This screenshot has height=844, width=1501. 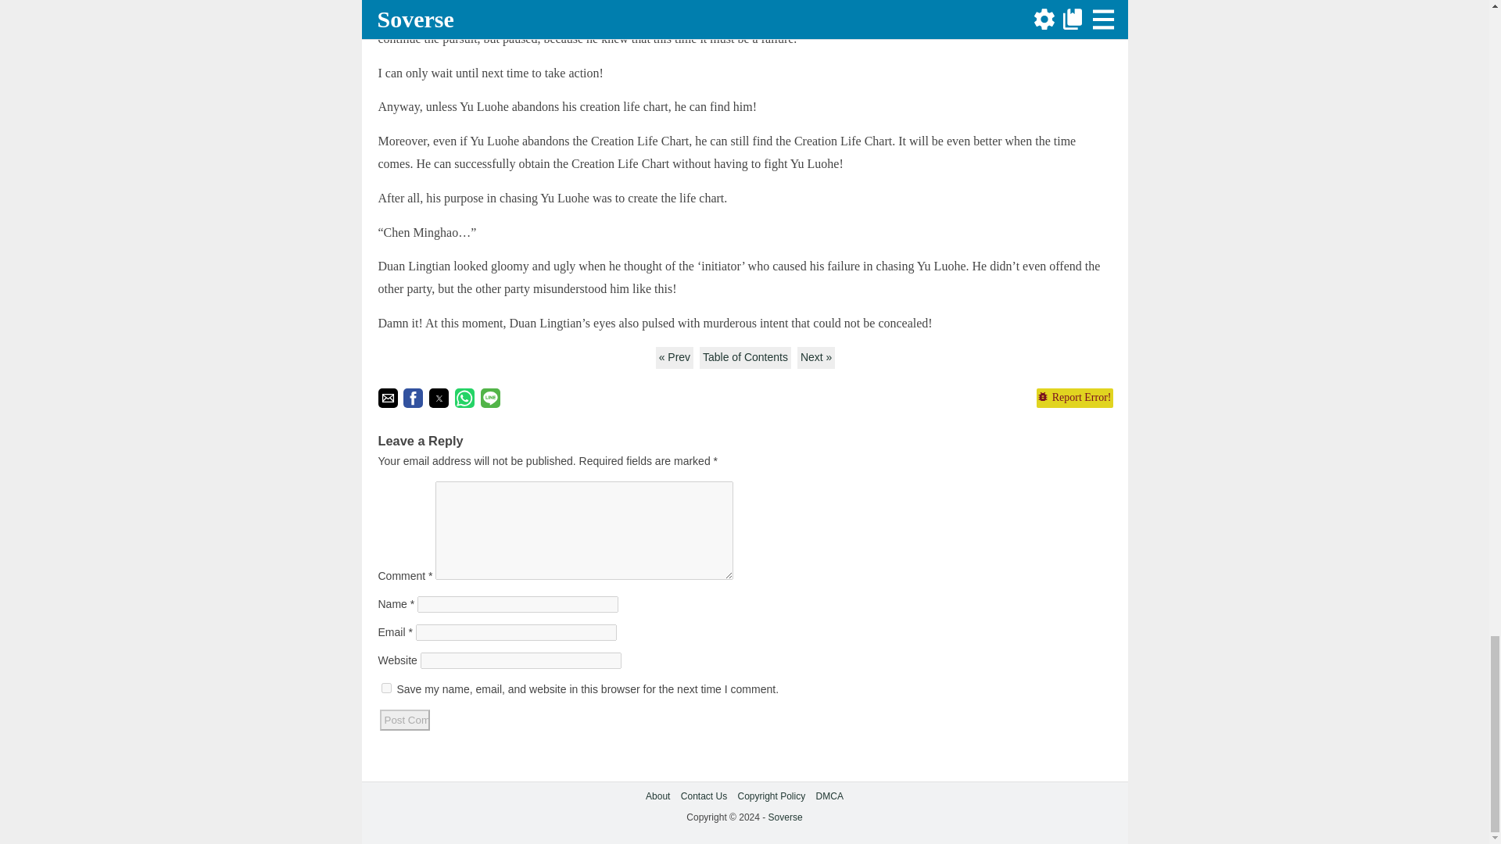 What do you see at coordinates (704, 796) in the screenshot?
I see `Contact Us` at bounding box center [704, 796].